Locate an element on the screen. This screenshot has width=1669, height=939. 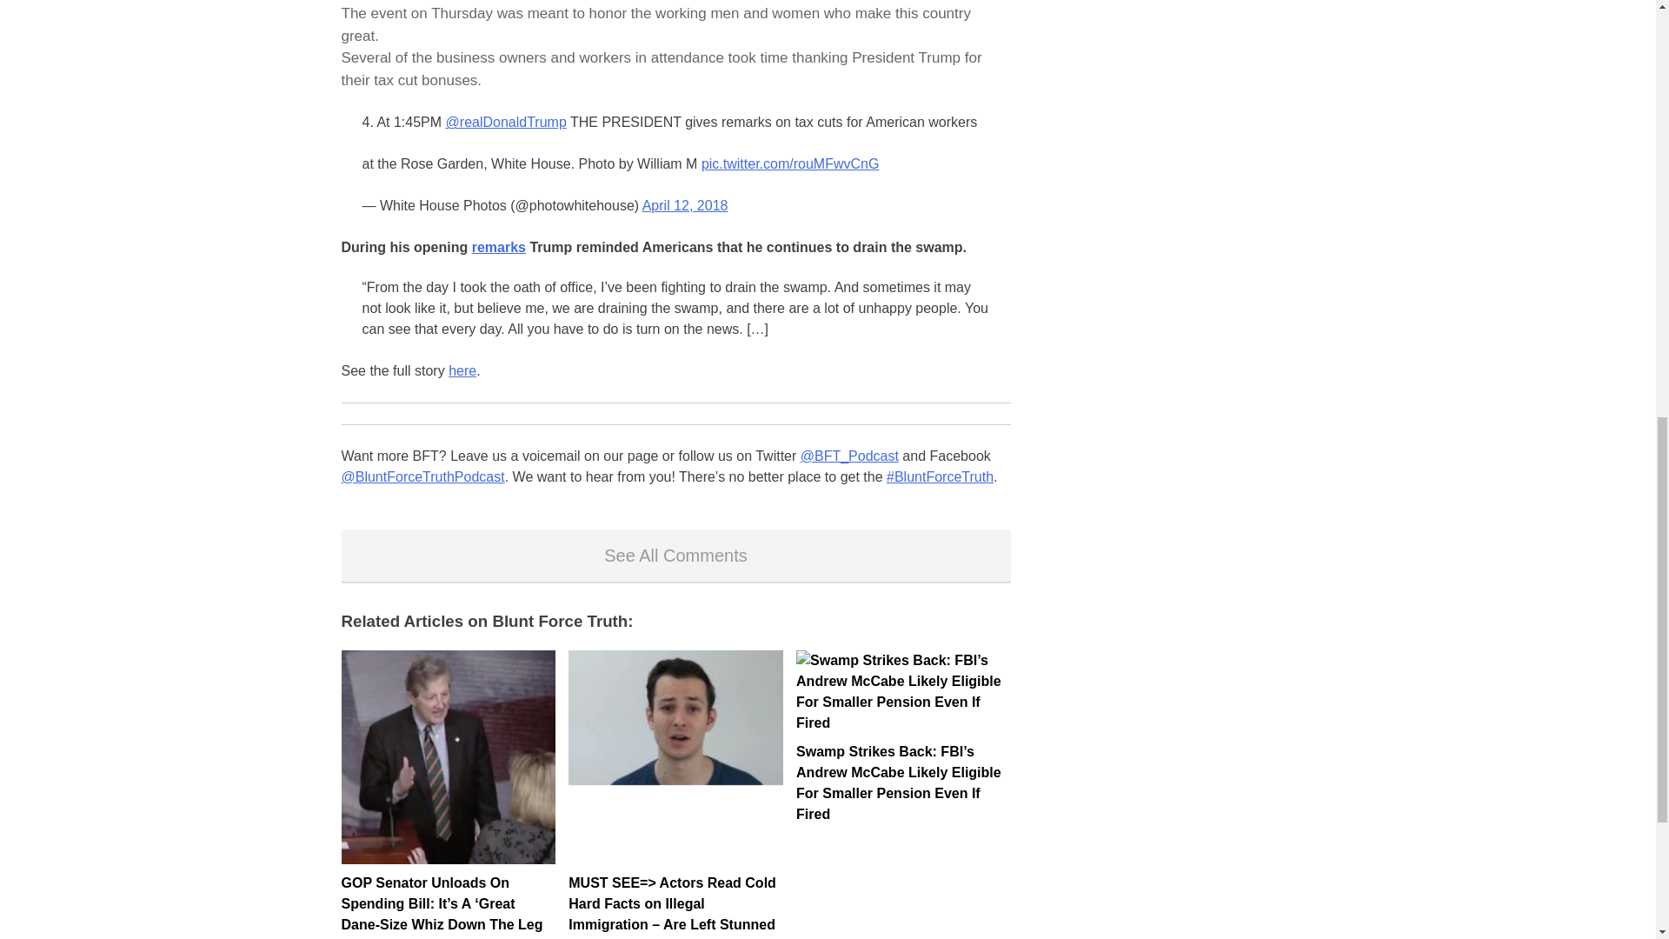
April 12, 2018 is located at coordinates (685, 205).